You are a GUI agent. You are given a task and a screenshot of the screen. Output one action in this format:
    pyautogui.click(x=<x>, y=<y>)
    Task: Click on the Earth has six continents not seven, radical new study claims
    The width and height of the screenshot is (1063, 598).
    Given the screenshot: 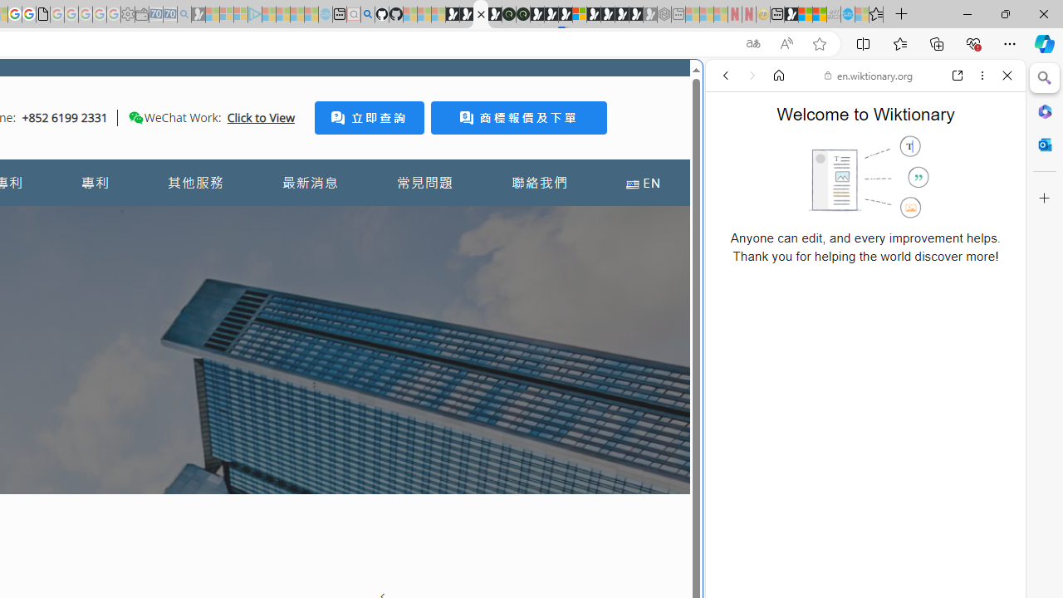 What is the action you would take?
    pyautogui.click(x=819, y=15)
    